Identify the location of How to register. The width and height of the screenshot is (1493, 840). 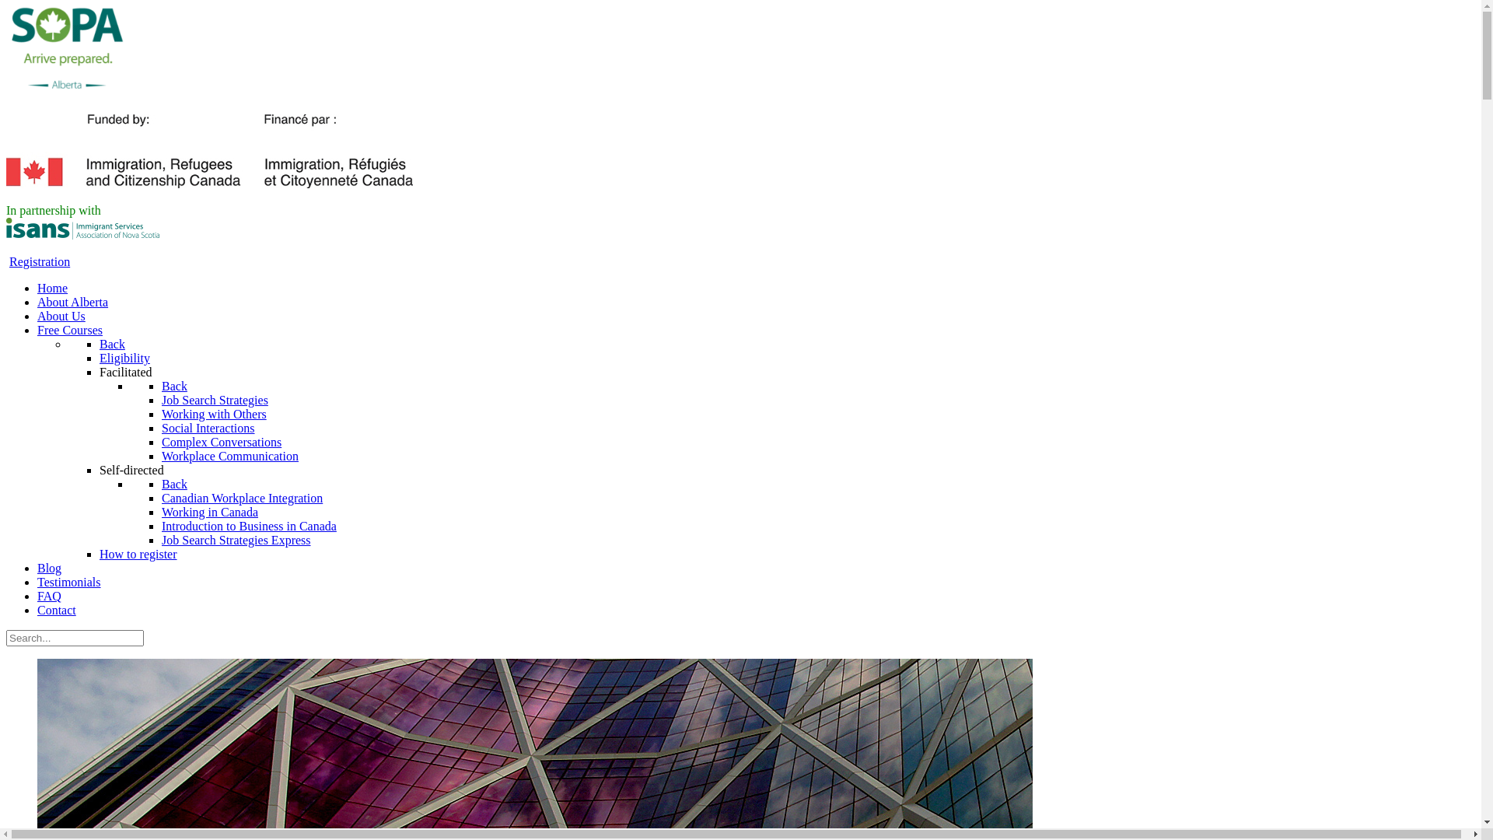
(138, 554).